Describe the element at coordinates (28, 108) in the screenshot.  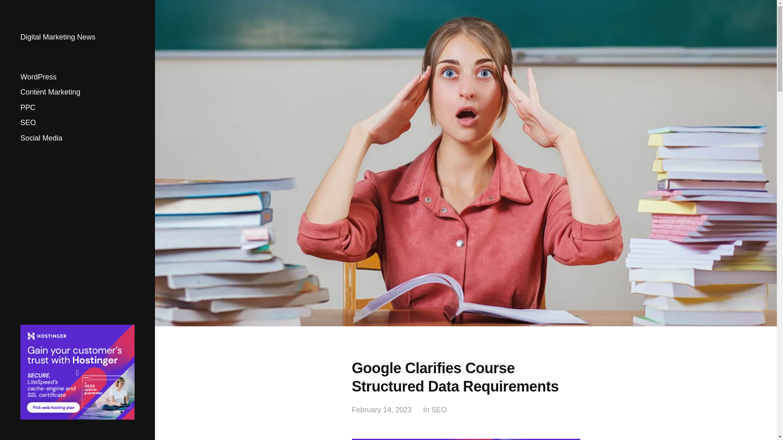
I see `PPC` at that location.